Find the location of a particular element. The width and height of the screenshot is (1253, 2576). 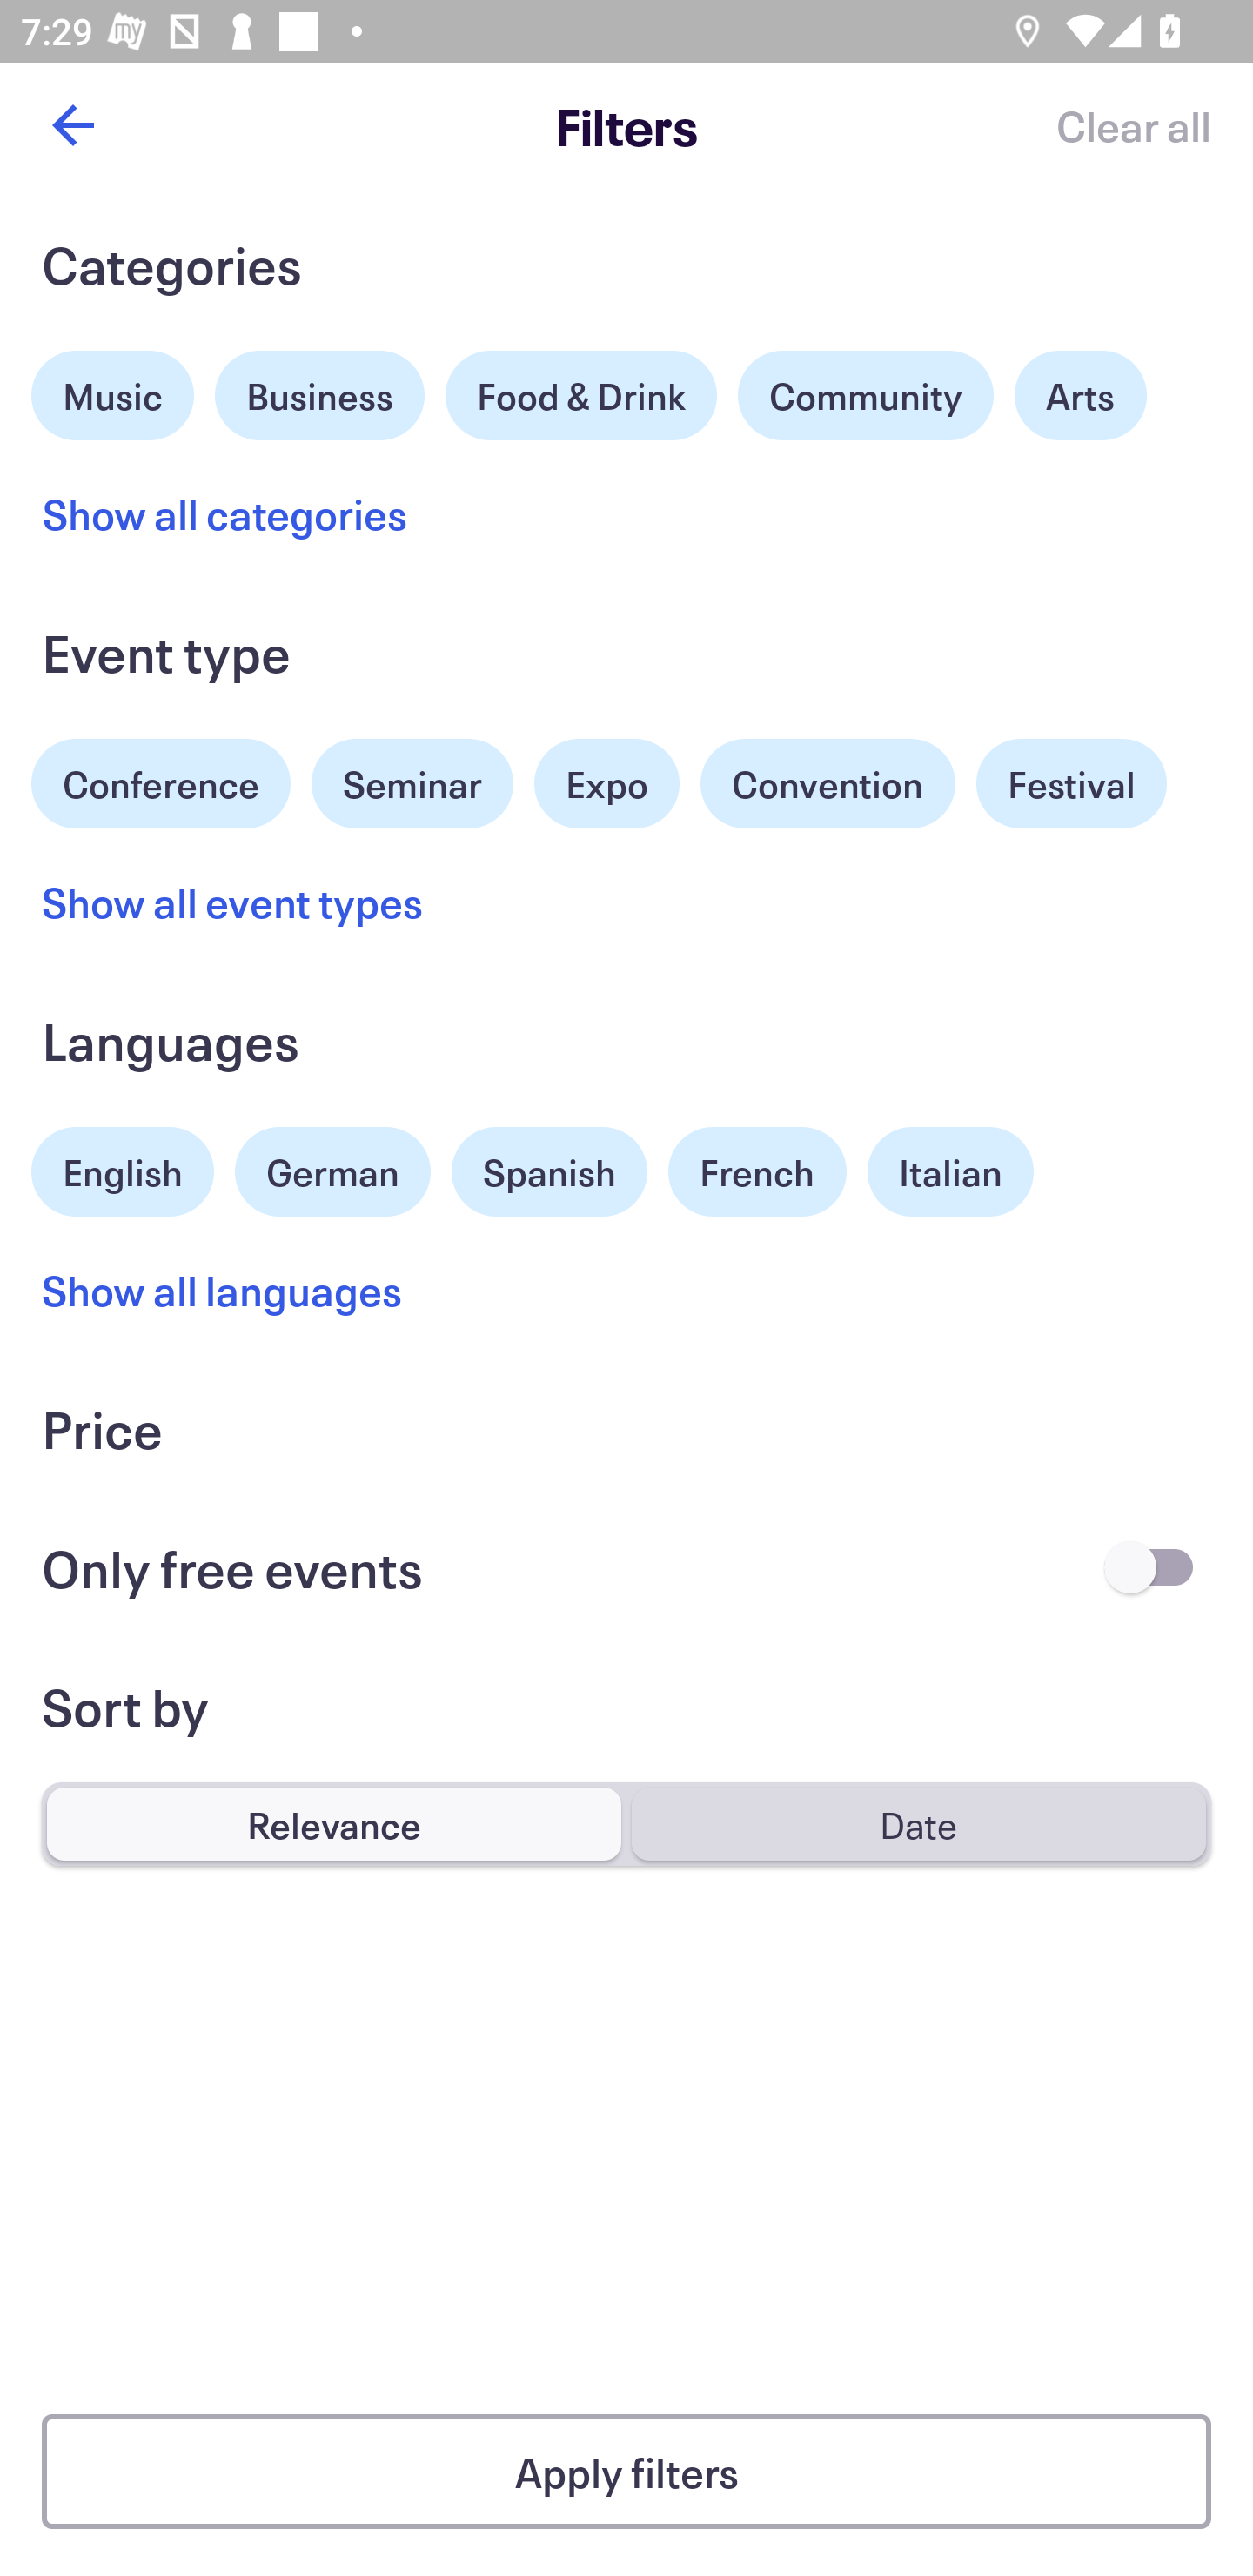

Show all categories is located at coordinates (224, 513).